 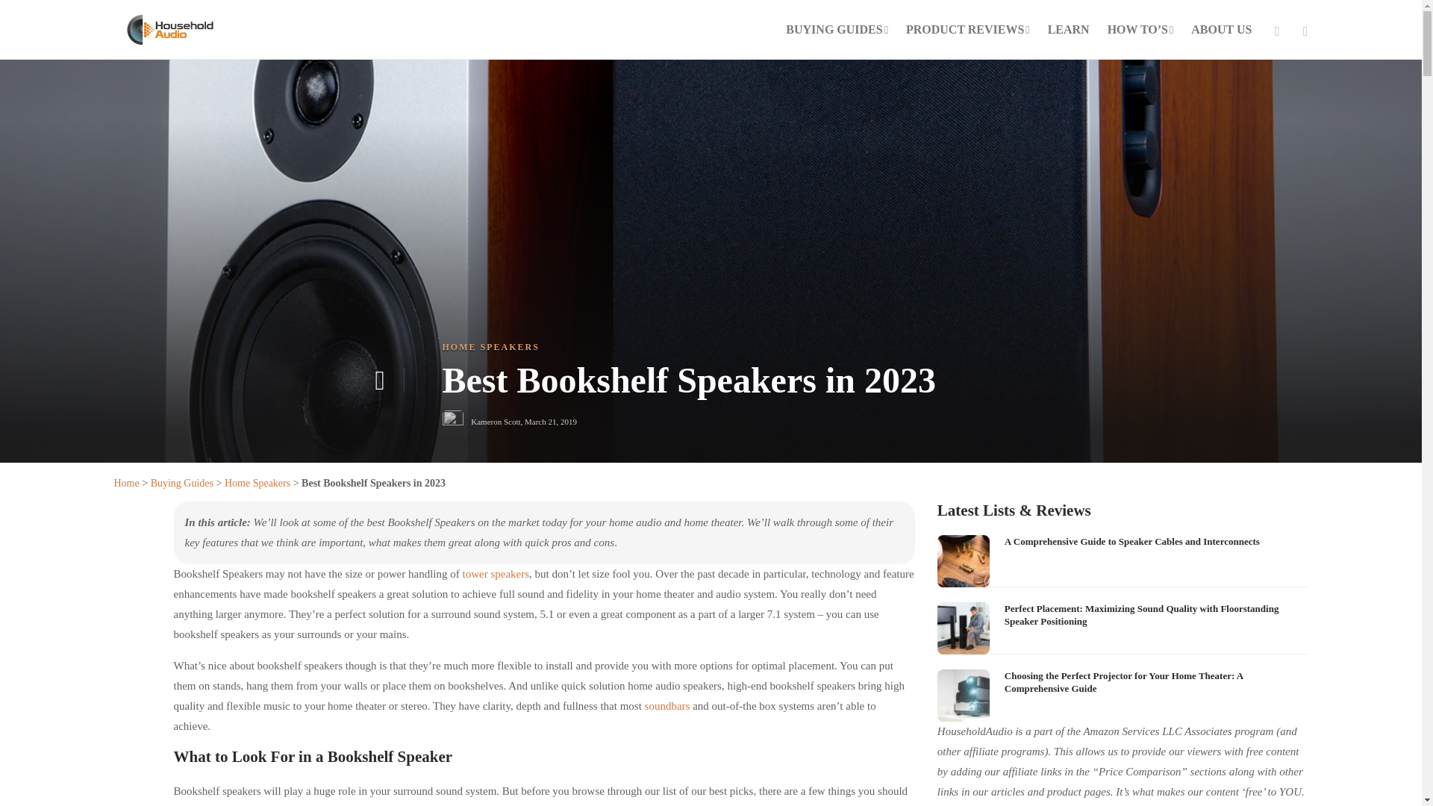 I want to click on Buying Guides, so click(x=182, y=483).